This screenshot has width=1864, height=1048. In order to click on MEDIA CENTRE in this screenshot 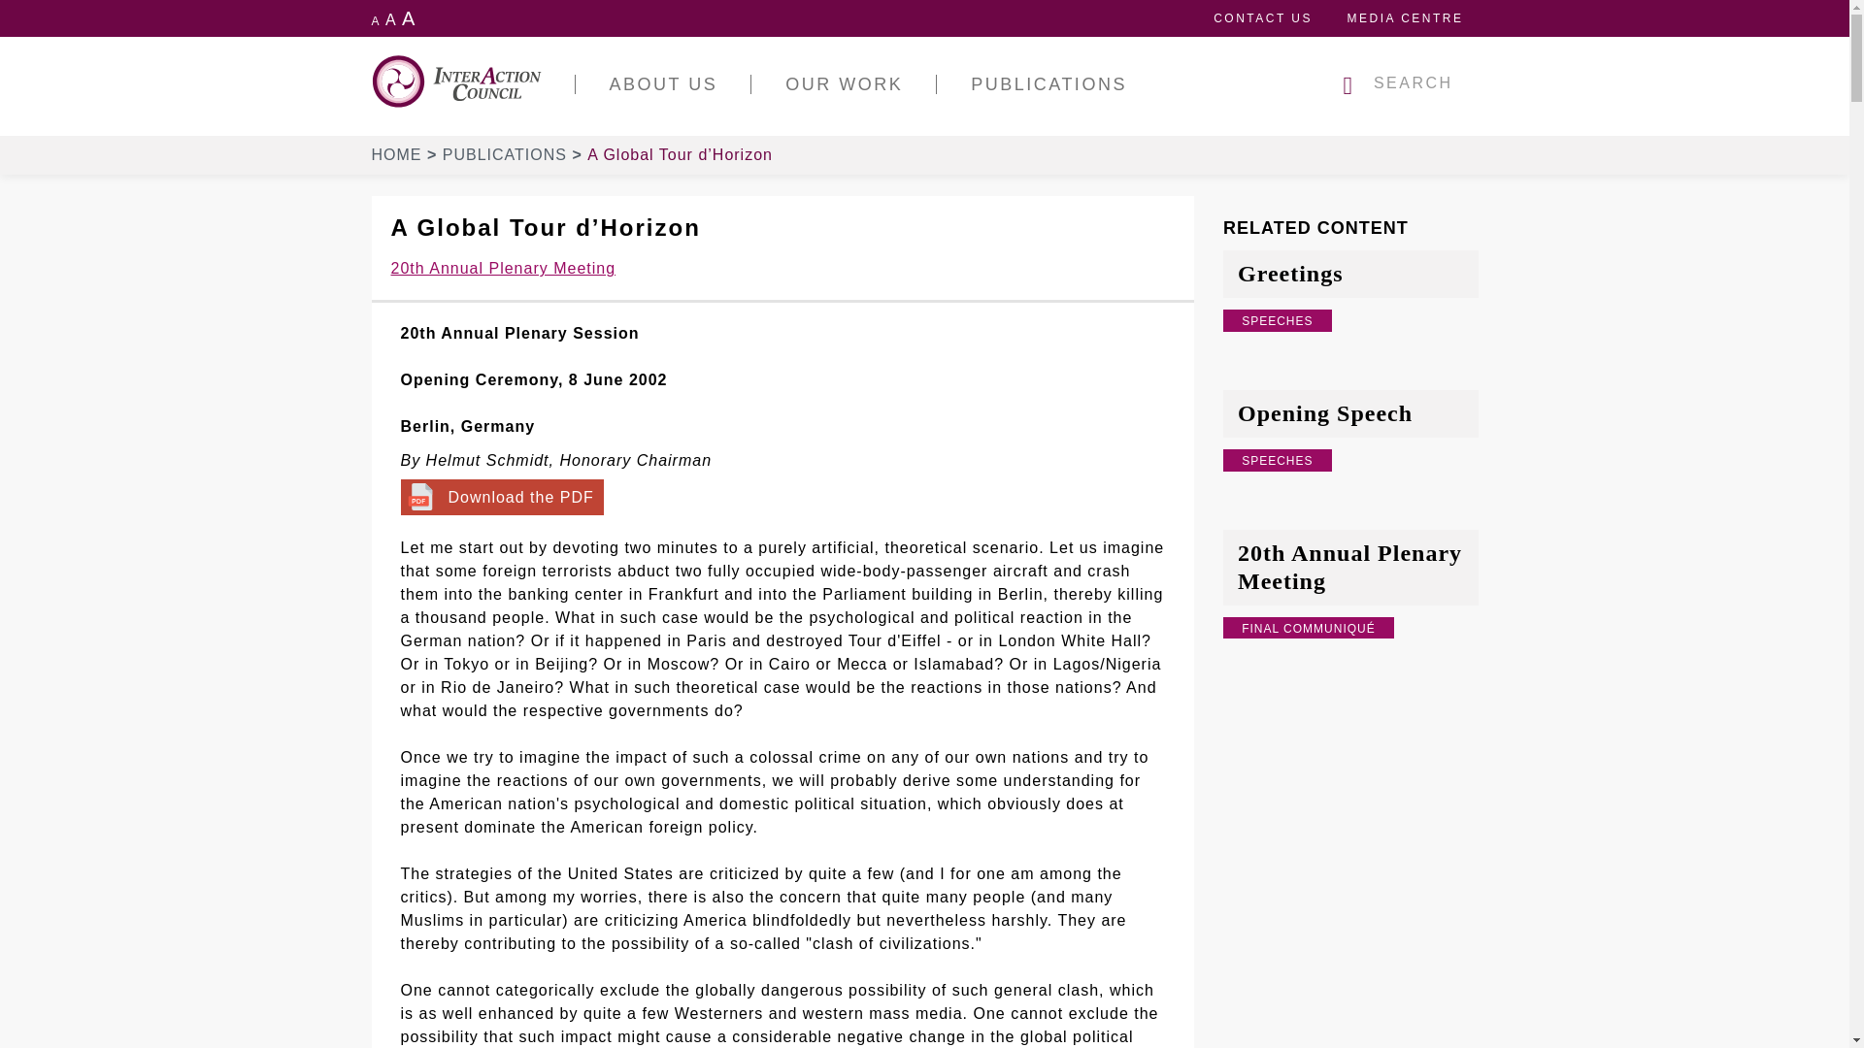, I will do `click(1405, 17)`.